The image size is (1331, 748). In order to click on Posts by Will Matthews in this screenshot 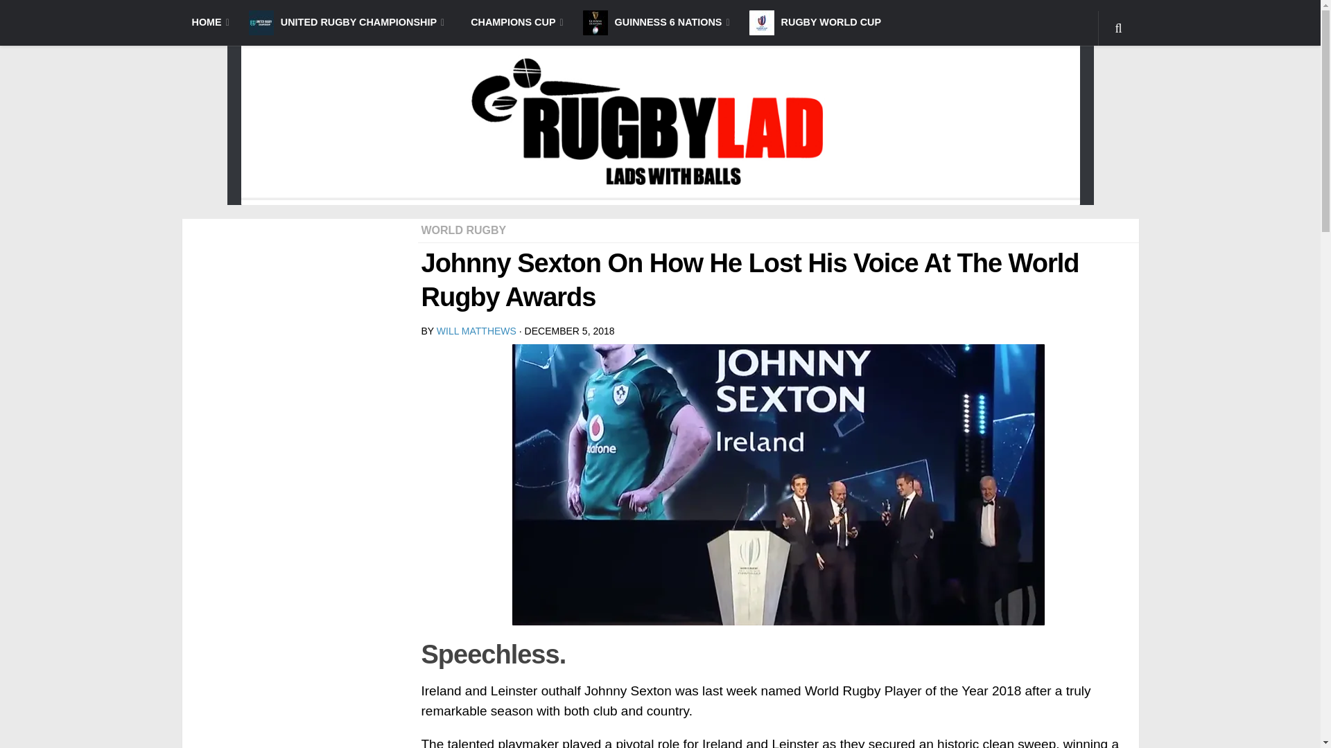, I will do `click(476, 331)`.